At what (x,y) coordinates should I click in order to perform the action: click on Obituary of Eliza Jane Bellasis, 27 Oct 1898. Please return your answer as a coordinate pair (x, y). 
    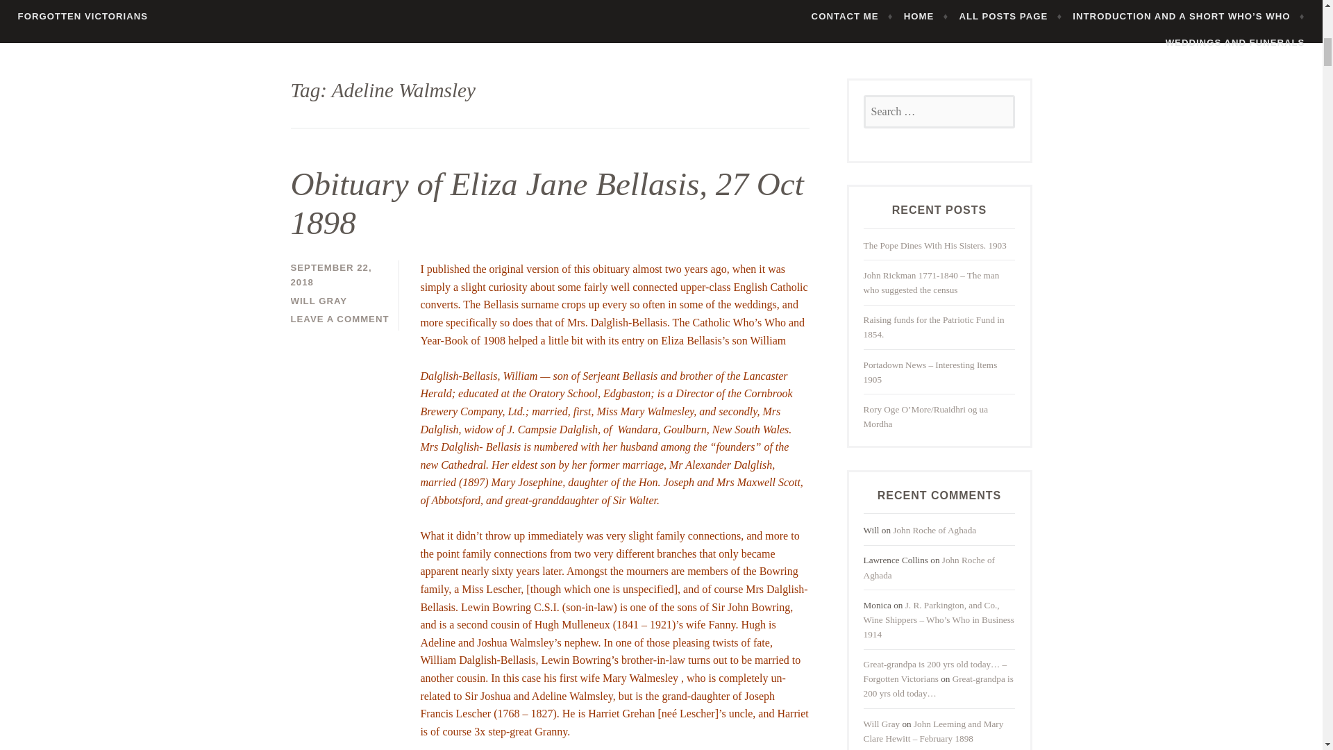
    Looking at the image, I should click on (547, 203).